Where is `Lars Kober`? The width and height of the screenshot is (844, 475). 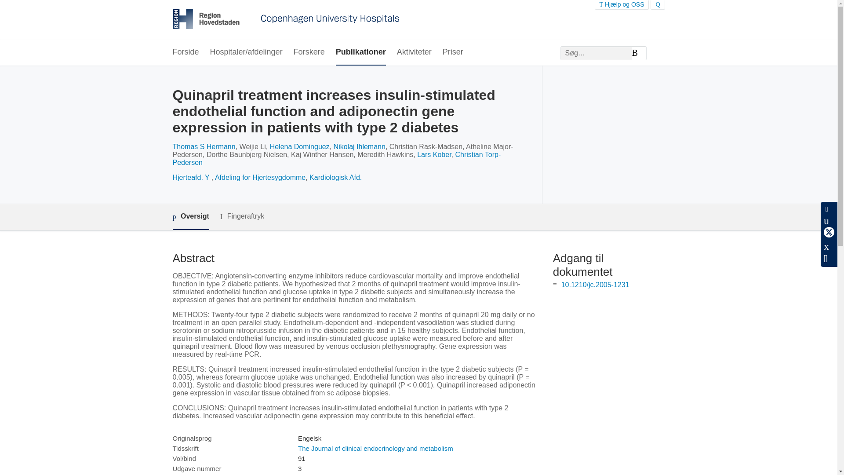 Lars Kober is located at coordinates (433, 154).